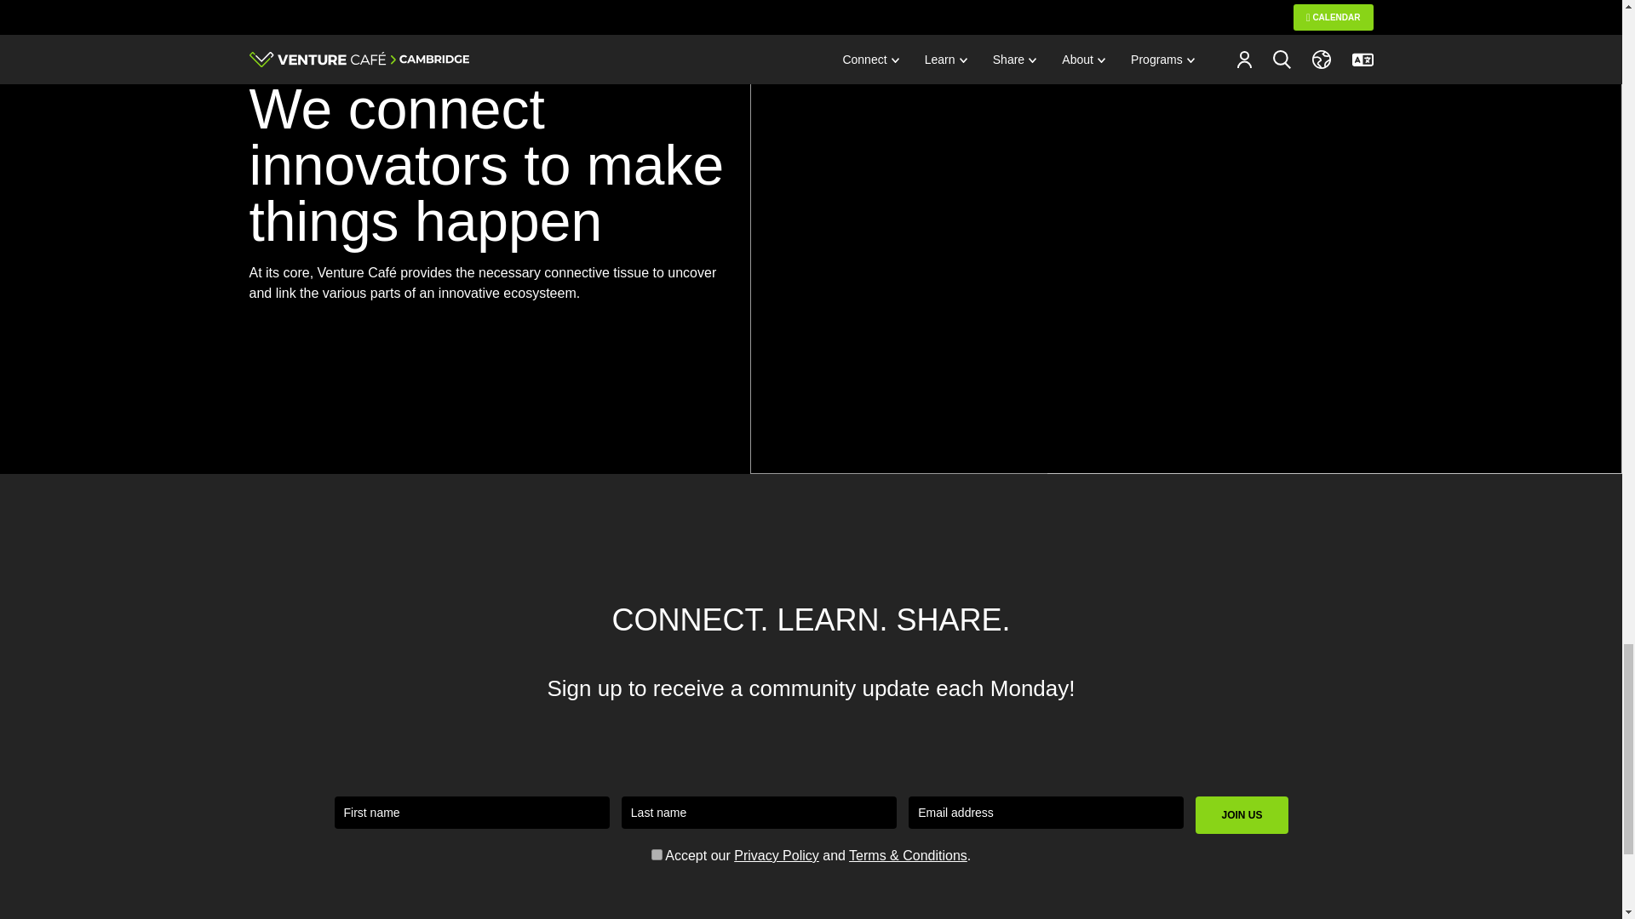 This screenshot has width=1635, height=919. I want to click on on, so click(656, 854).